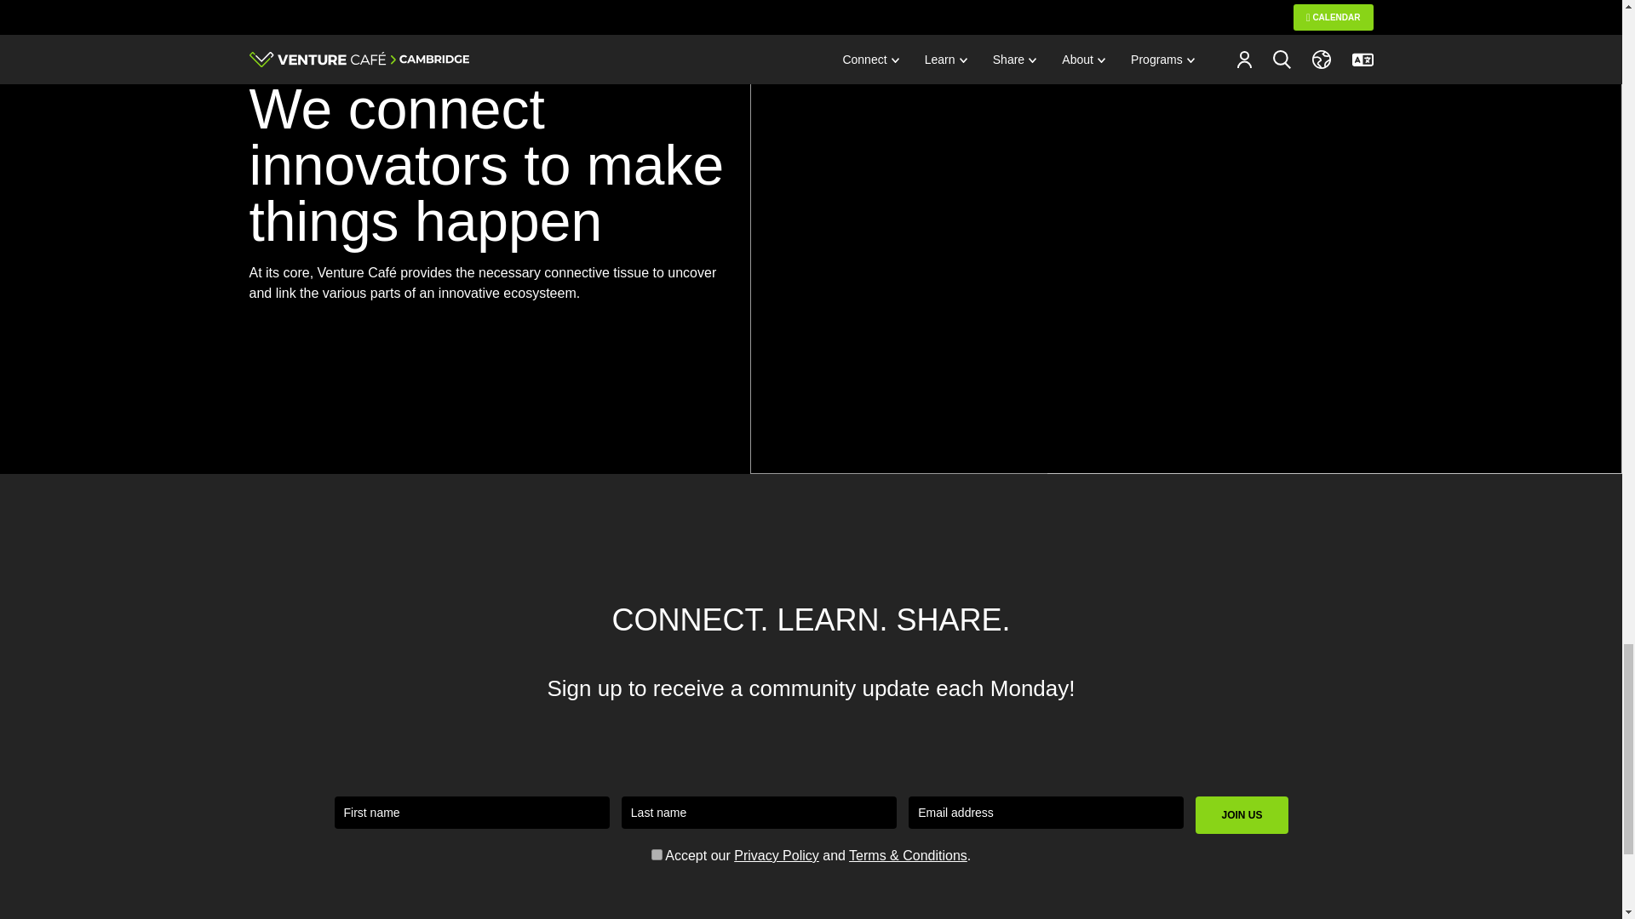 This screenshot has width=1635, height=919. I want to click on on, so click(656, 854).